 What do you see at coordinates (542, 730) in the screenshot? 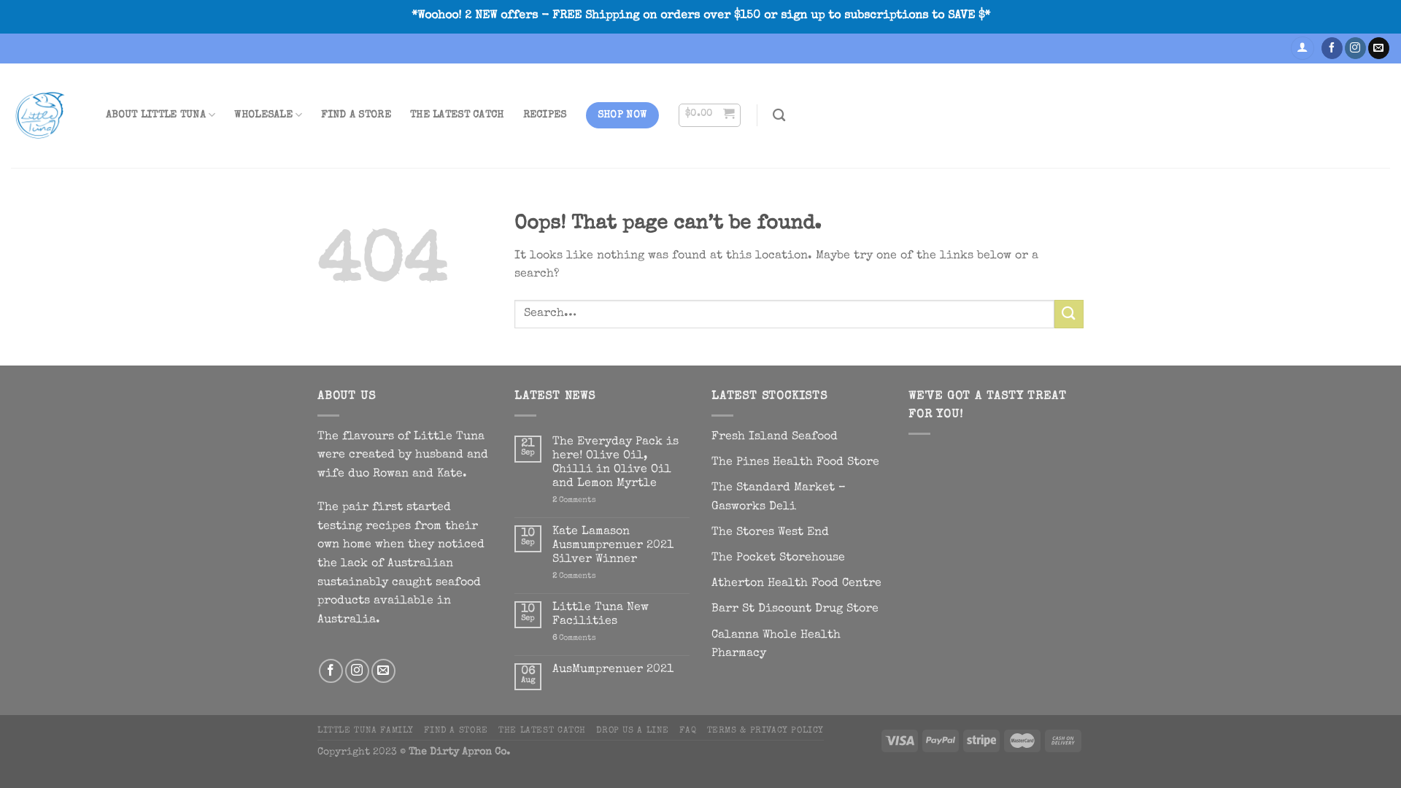
I see `THE LATEST CATCH` at bounding box center [542, 730].